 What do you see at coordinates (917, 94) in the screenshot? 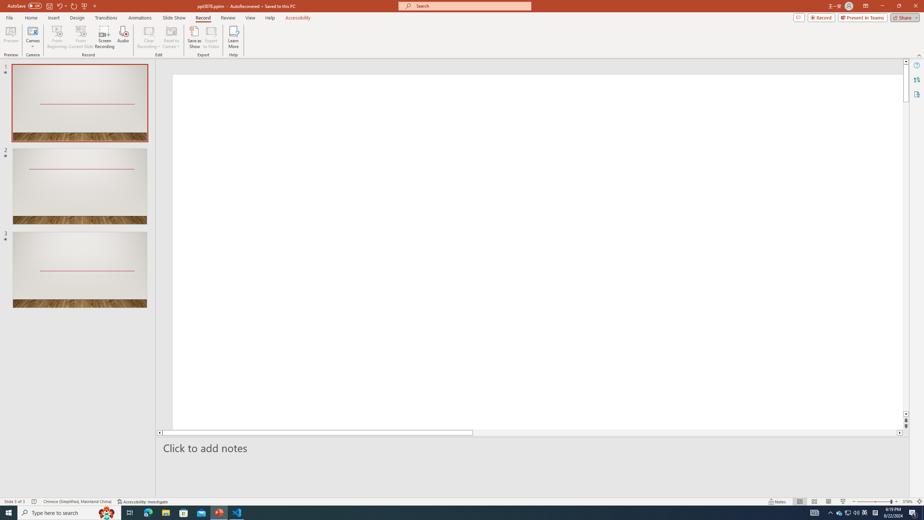
I see `Accessibility` at bounding box center [917, 94].